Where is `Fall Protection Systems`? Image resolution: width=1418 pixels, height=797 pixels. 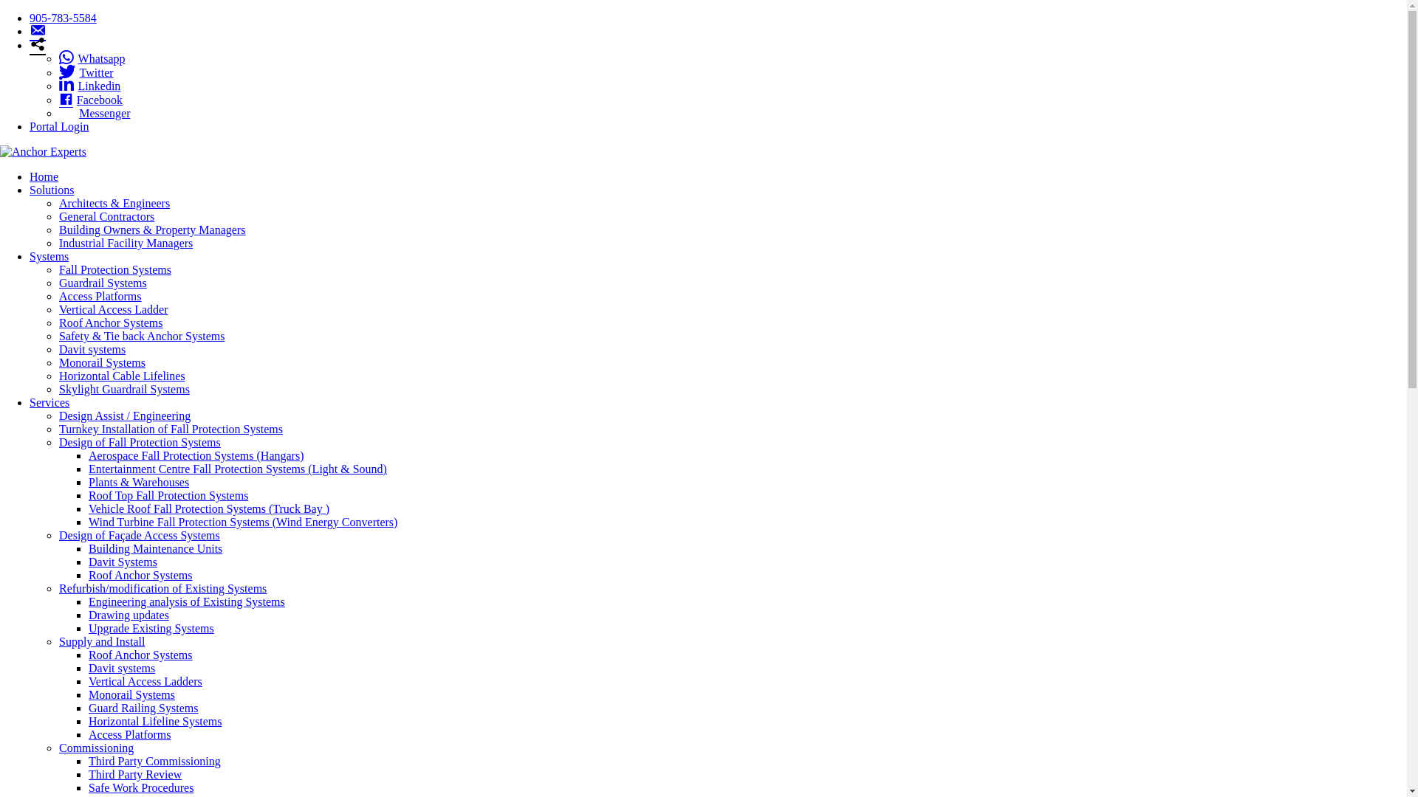
Fall Protection Systems is located at coordinates (115, 269).